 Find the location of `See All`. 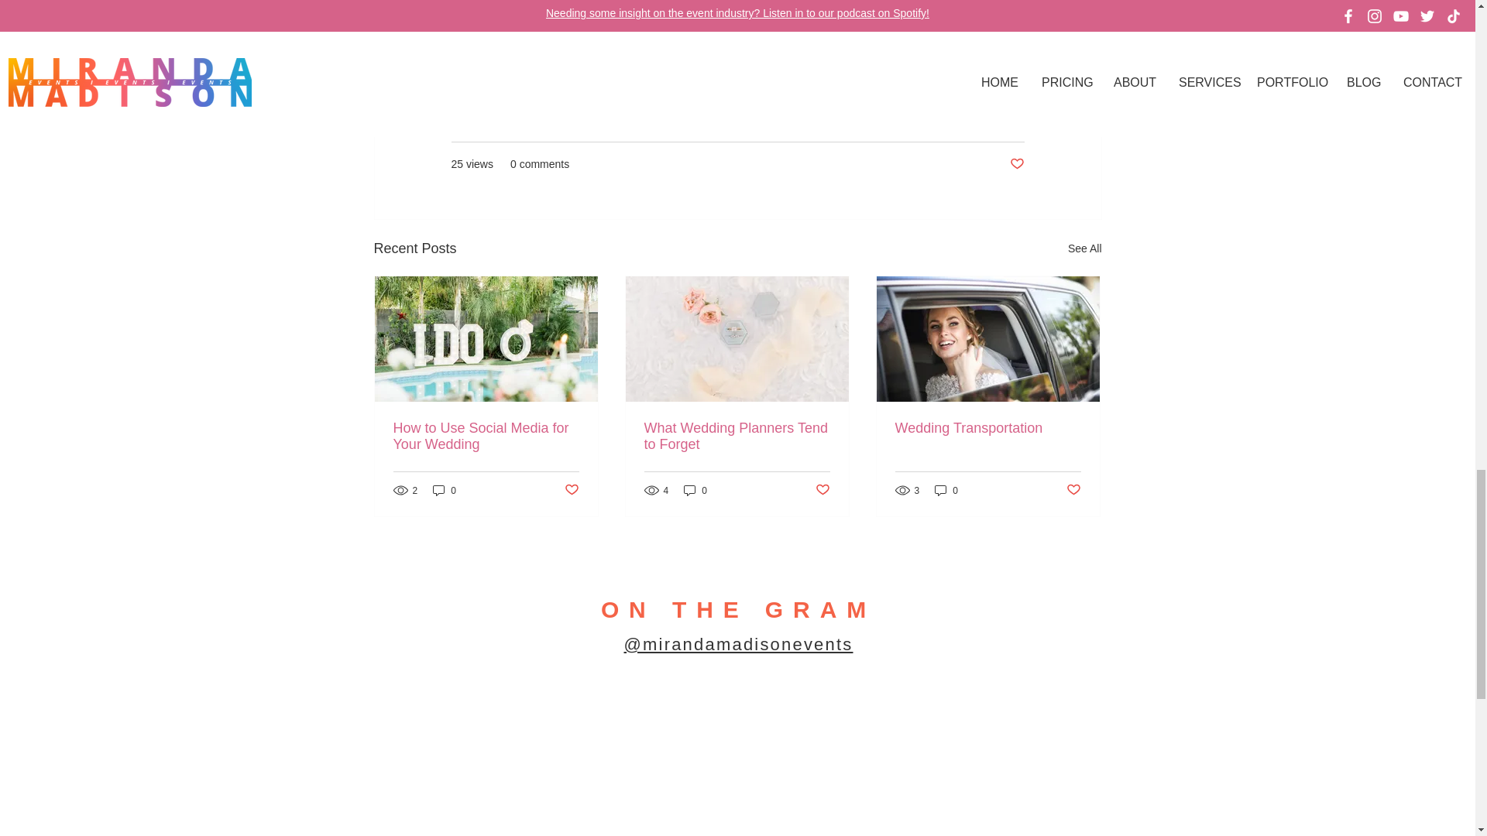

See All is located at coordinates (1084, 248).